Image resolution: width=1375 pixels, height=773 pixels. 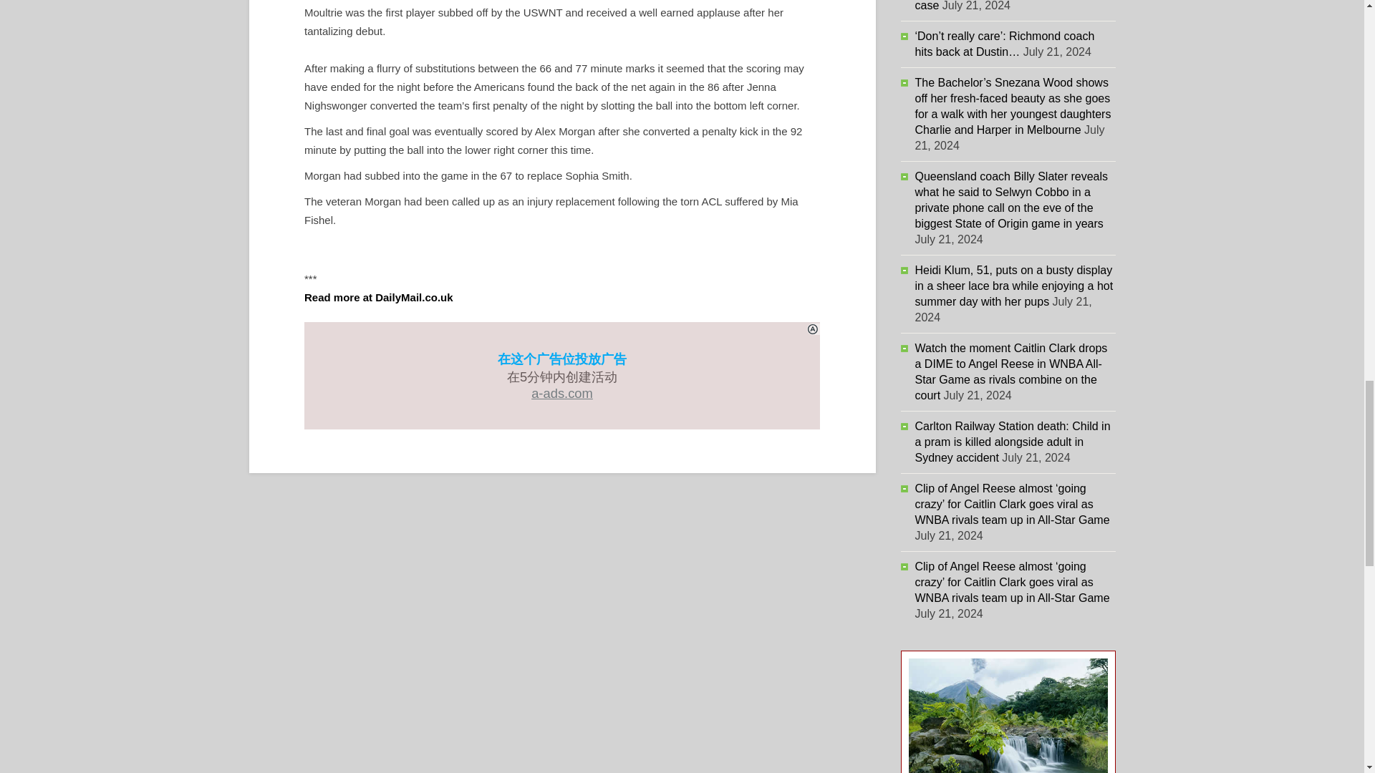 What do you see at coordinates (378, 298) in the screenshot?
I see `Read more at DailyMail.co.uk` at bounding box center [378, 298].